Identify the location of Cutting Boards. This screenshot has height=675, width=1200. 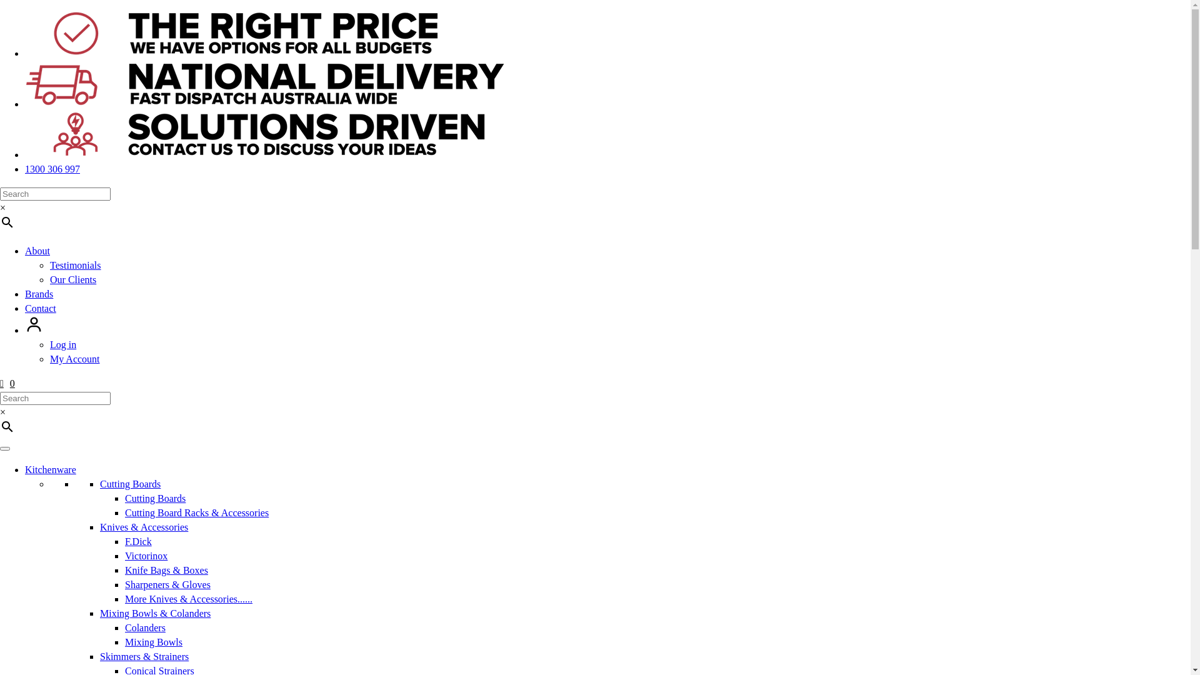
(155, 499).